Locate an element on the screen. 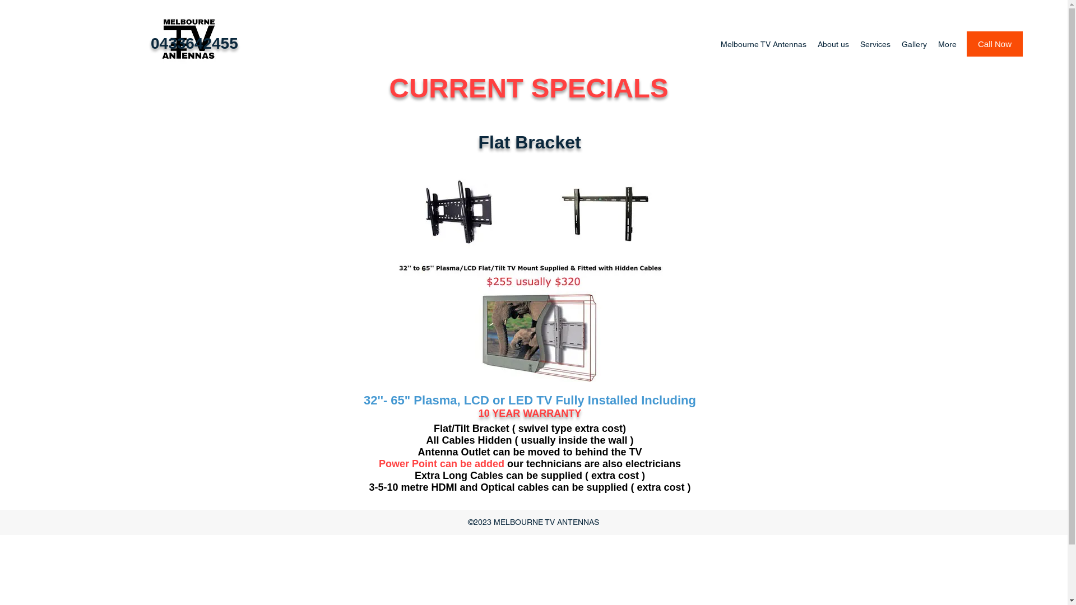 This screenshot has width=1076, height=605. Melbourne TV Antennas is located at coordinates (763, 44).